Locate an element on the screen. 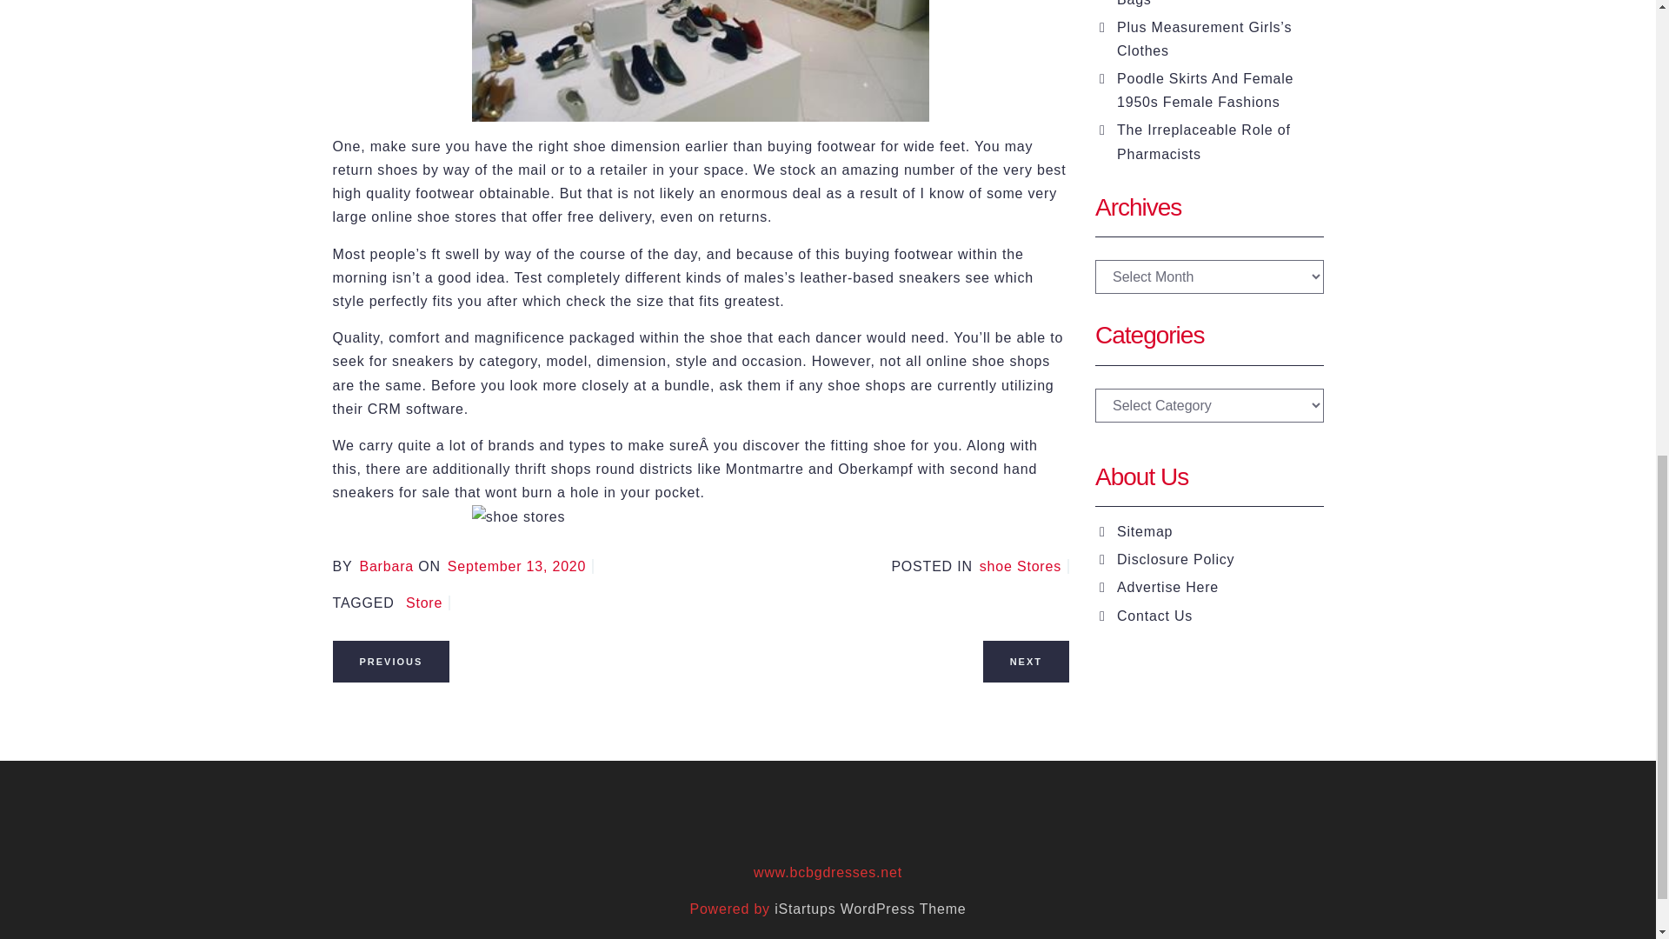 This screenshot has width=1669, height=939. Shoe Stores is located at coordinates (1024, 565).